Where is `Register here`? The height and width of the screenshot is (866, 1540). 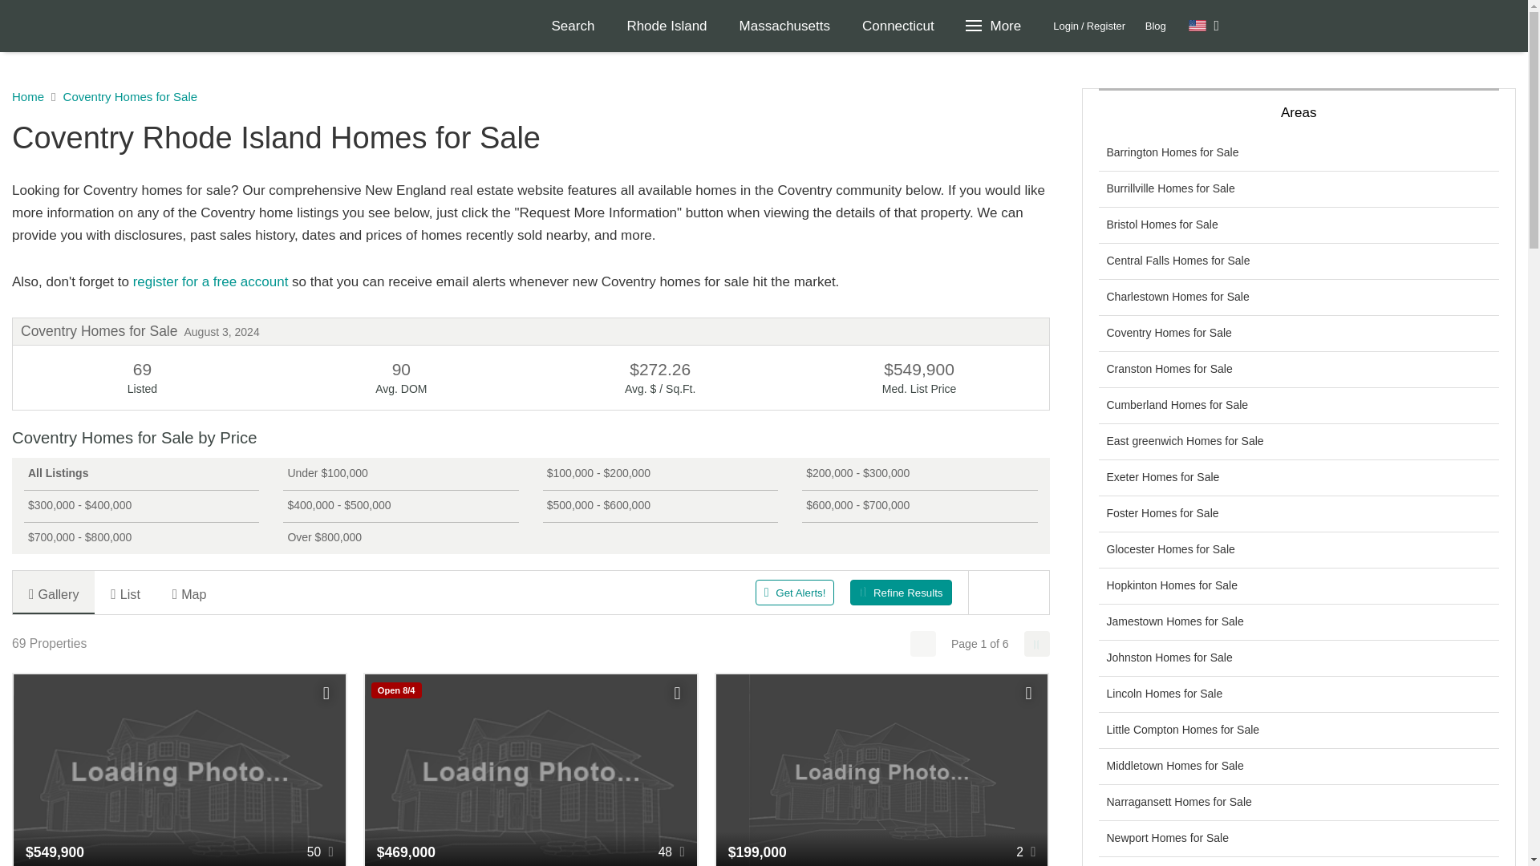 Register here is located at coordinates (210, 281).